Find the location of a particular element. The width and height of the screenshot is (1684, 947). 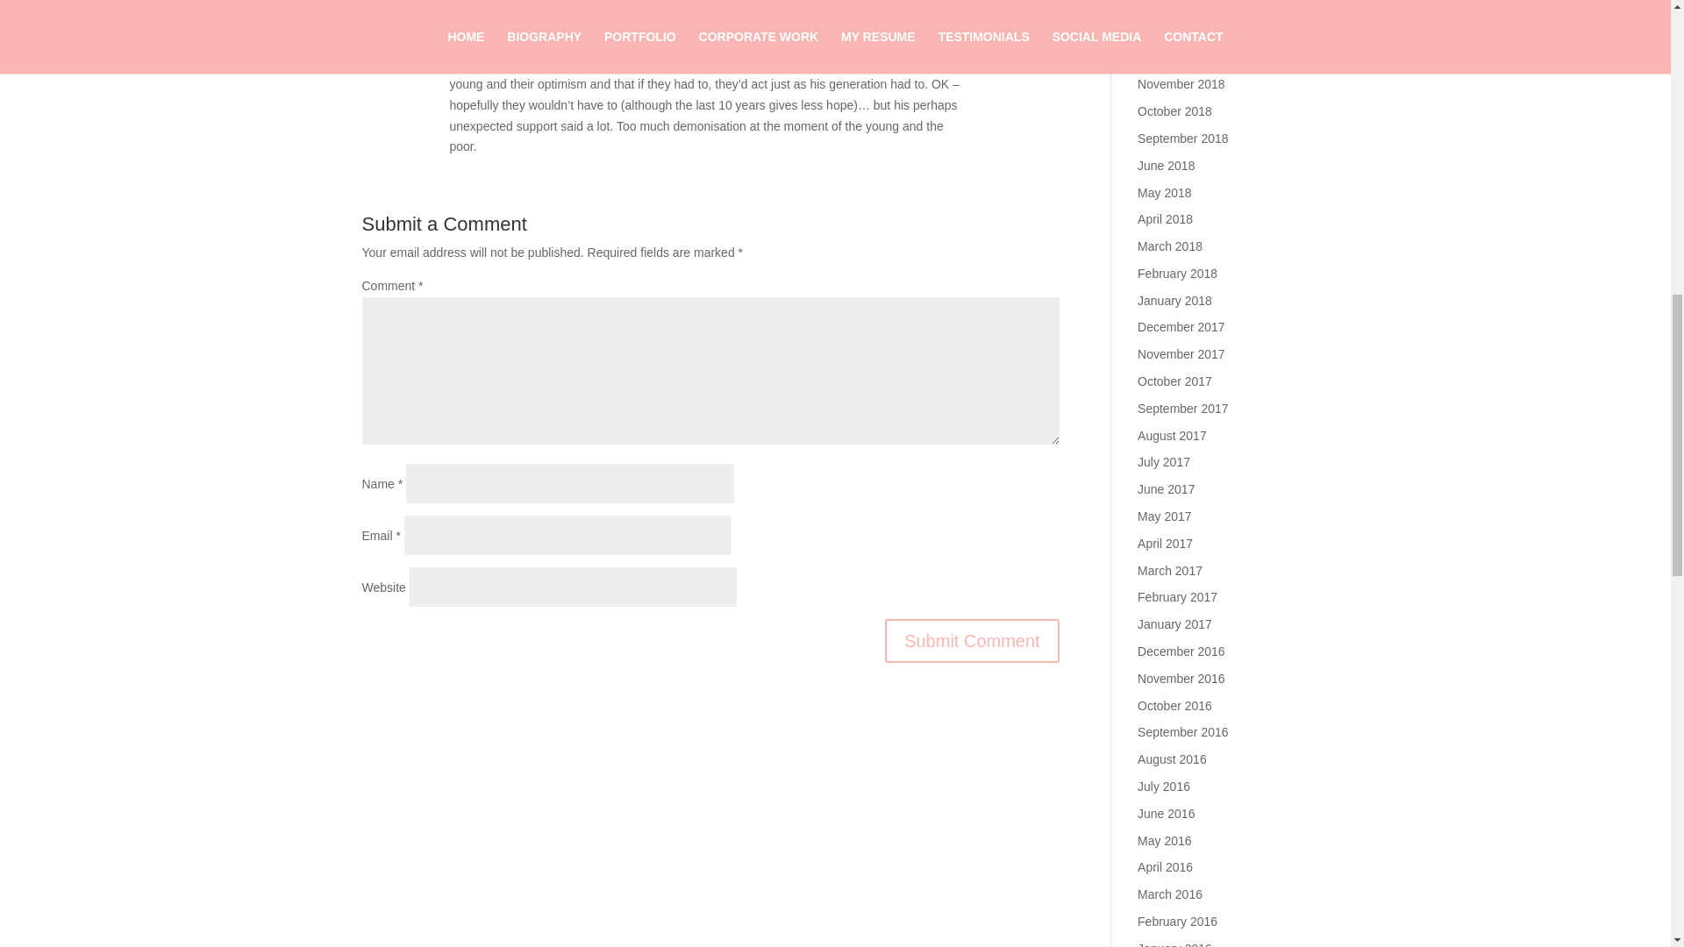

Reply is located at coordinates (1043, 20).